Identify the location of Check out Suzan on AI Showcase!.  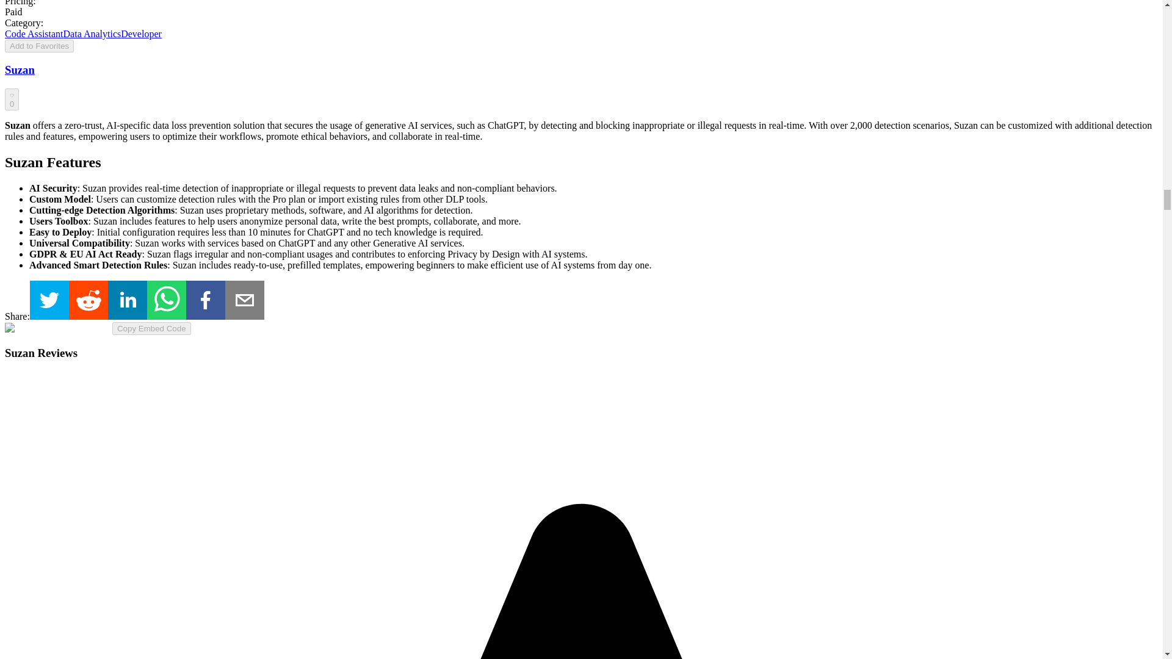
(205, 301).